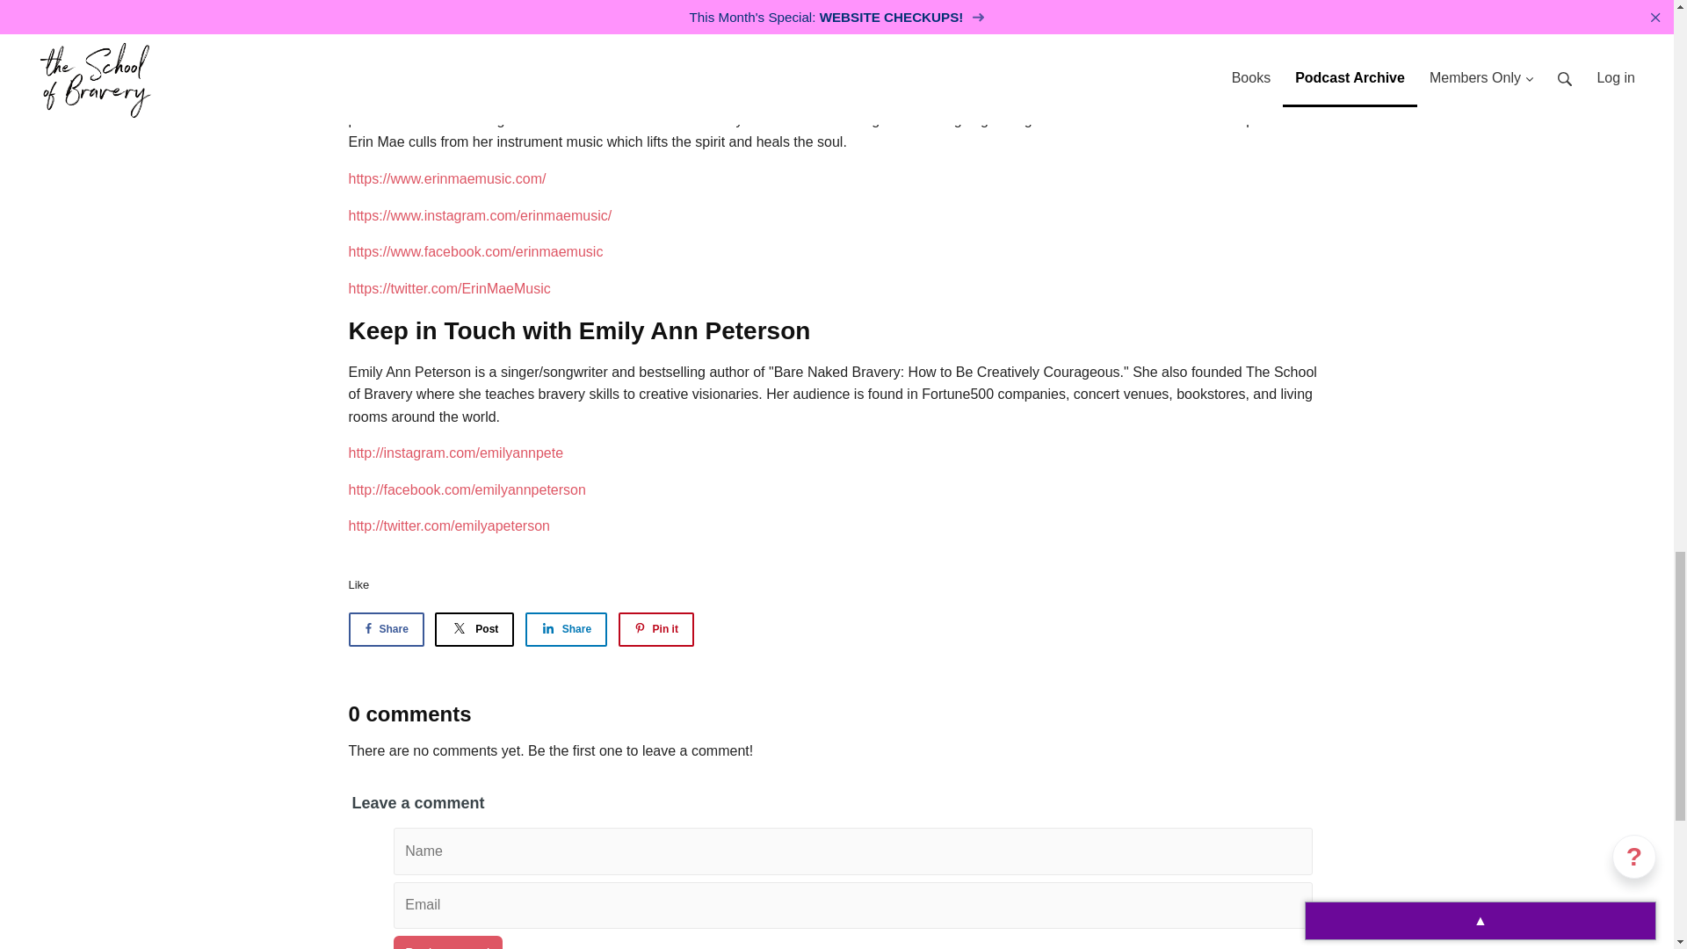  What do you see at coordinates (385, 629) in the screenshot?
I see `Share` at bounding box center [385, 629].